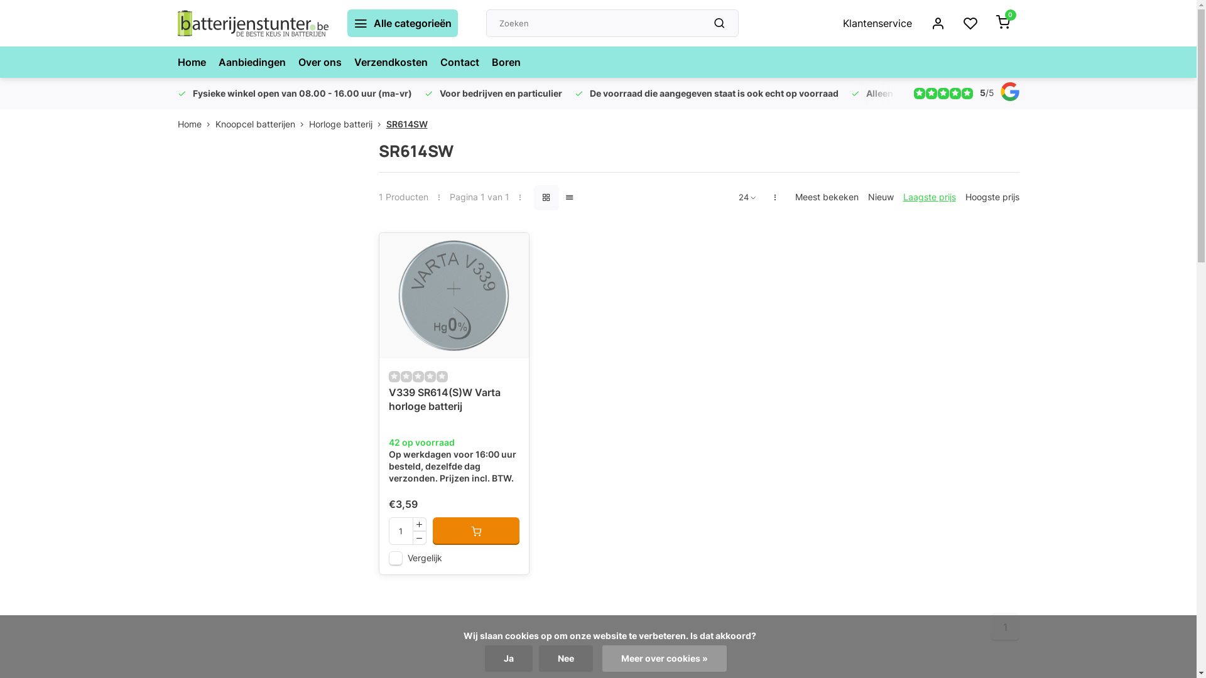 This screenshot has height=678, width=1206. What do you see at coordinates (253, 62) in the screenshot?
I see `Aanbiedingen` at bounding box center [253, 62].